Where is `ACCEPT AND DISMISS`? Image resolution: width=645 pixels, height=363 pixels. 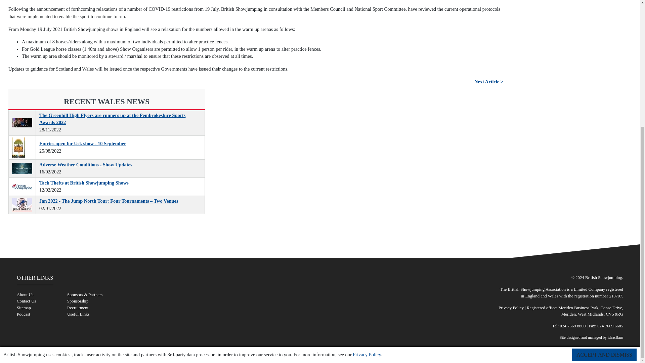
ACCEPT AND DISMISS is located at coordinates (604, 163).